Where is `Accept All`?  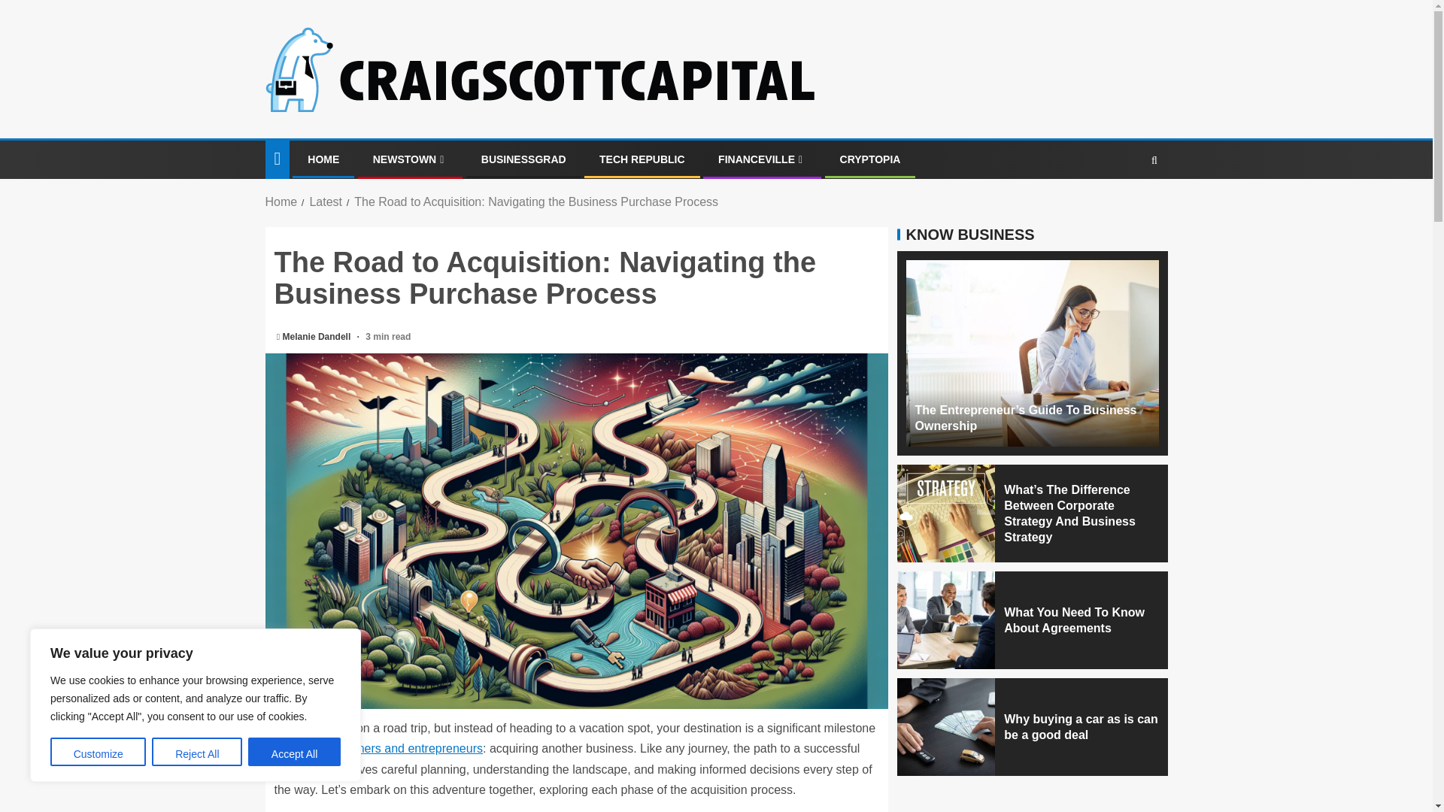
Accept All is located at coordinates (295, 752).